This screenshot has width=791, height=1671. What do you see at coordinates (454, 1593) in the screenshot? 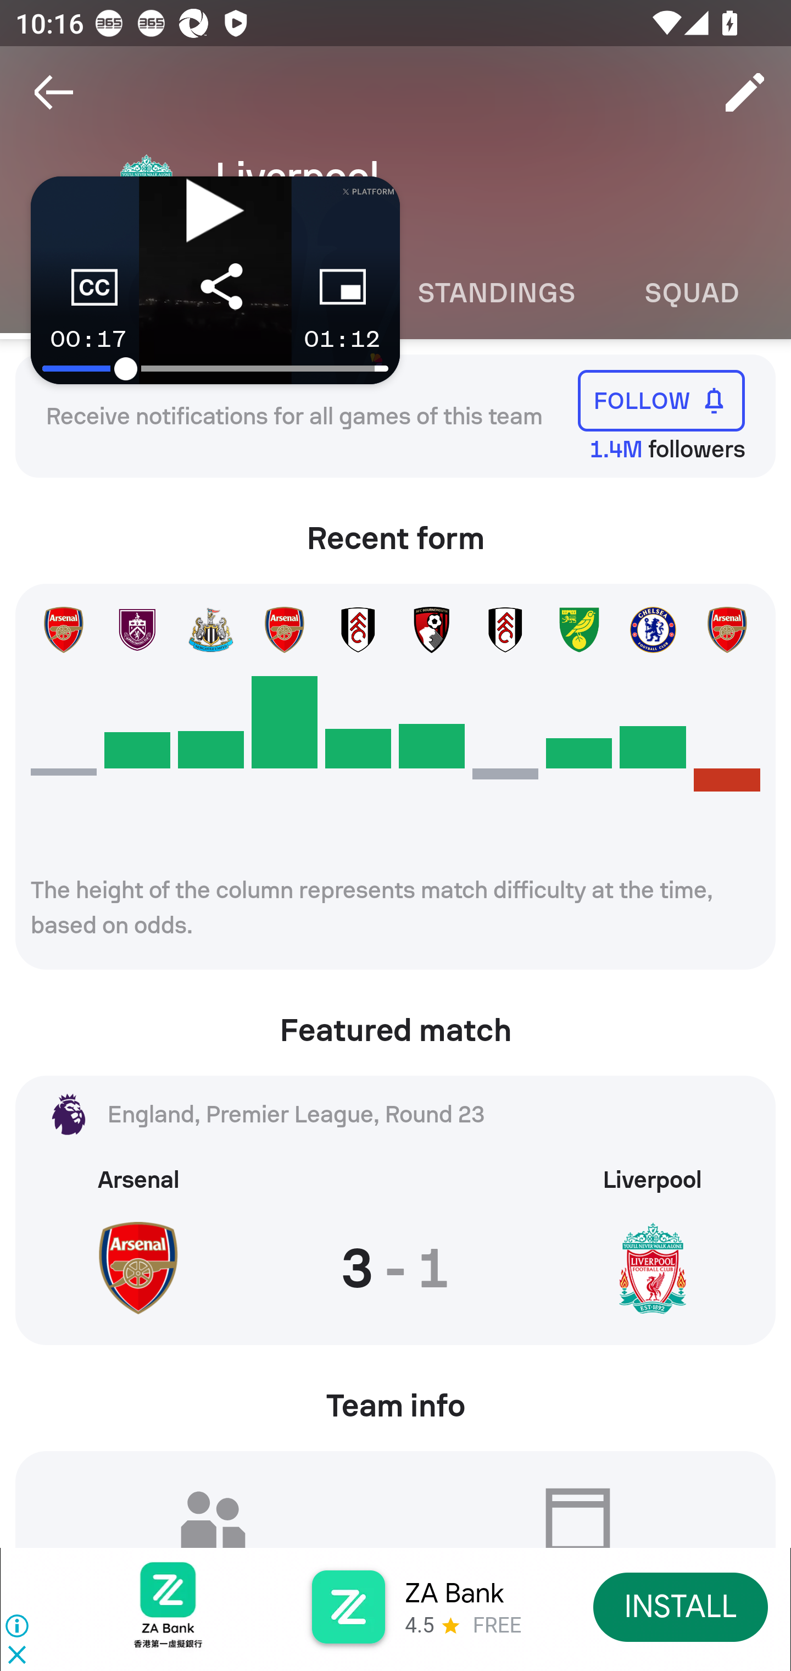
I see `ZA Bank` at bounding box center [454, 1593].